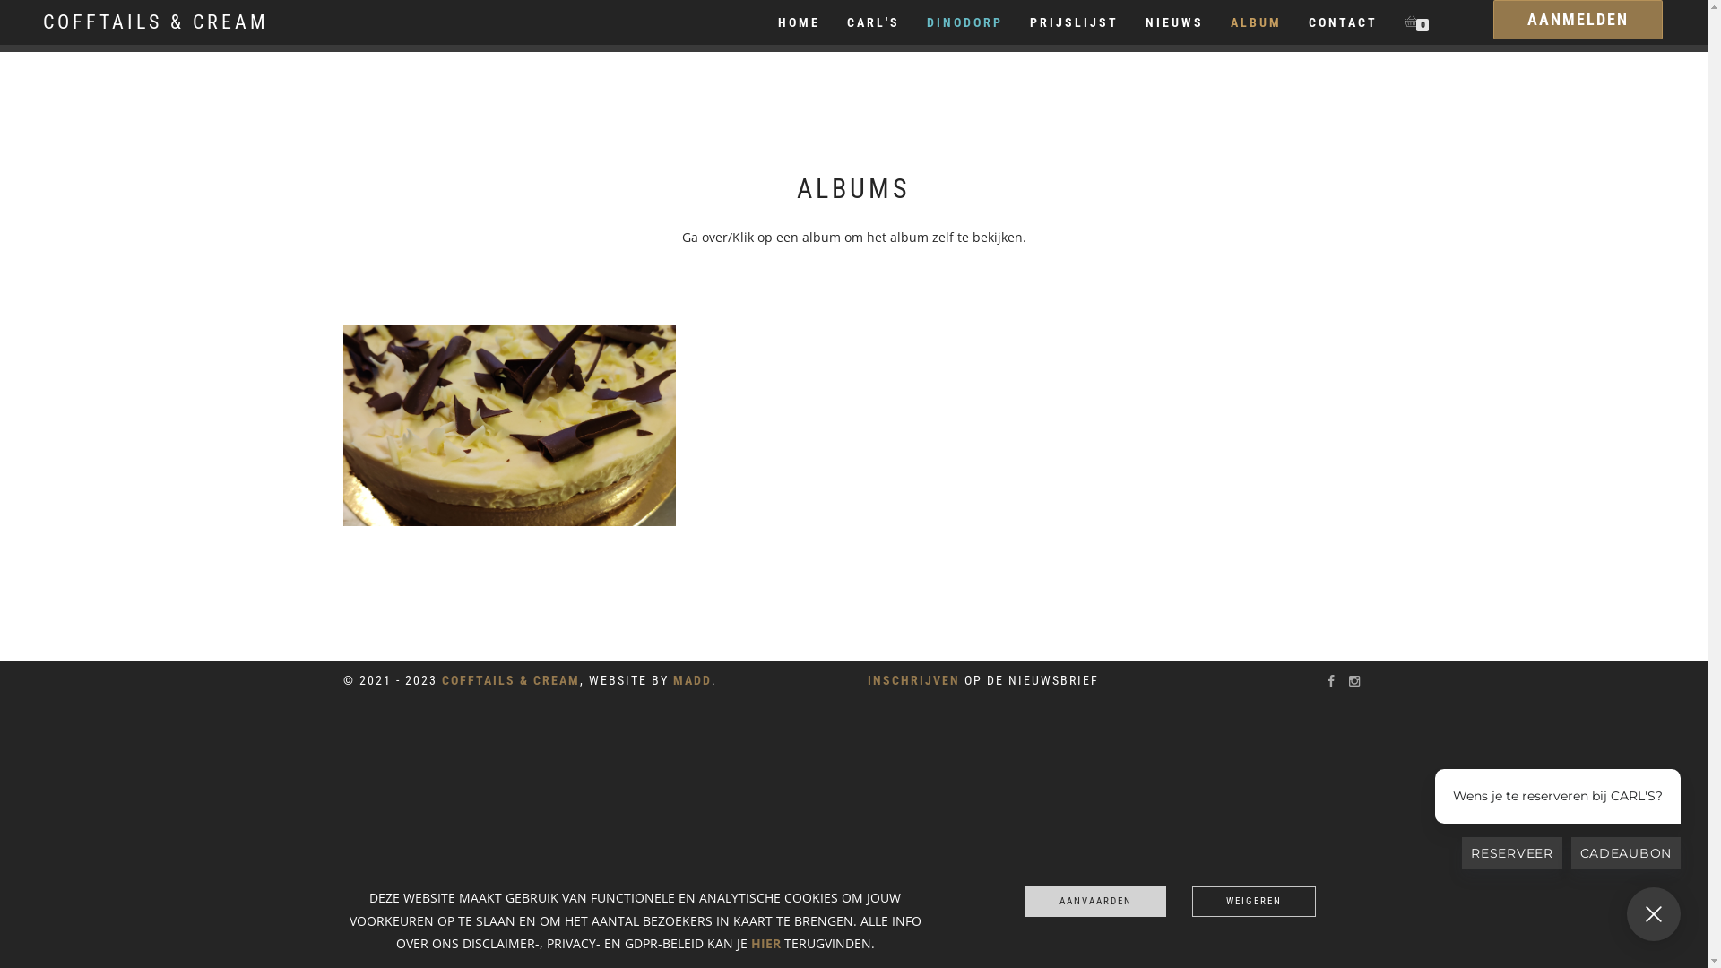  What do you see at coordinates (800, 22) in the screenshot?
I see `HOME` at bounding box center [800, 22].